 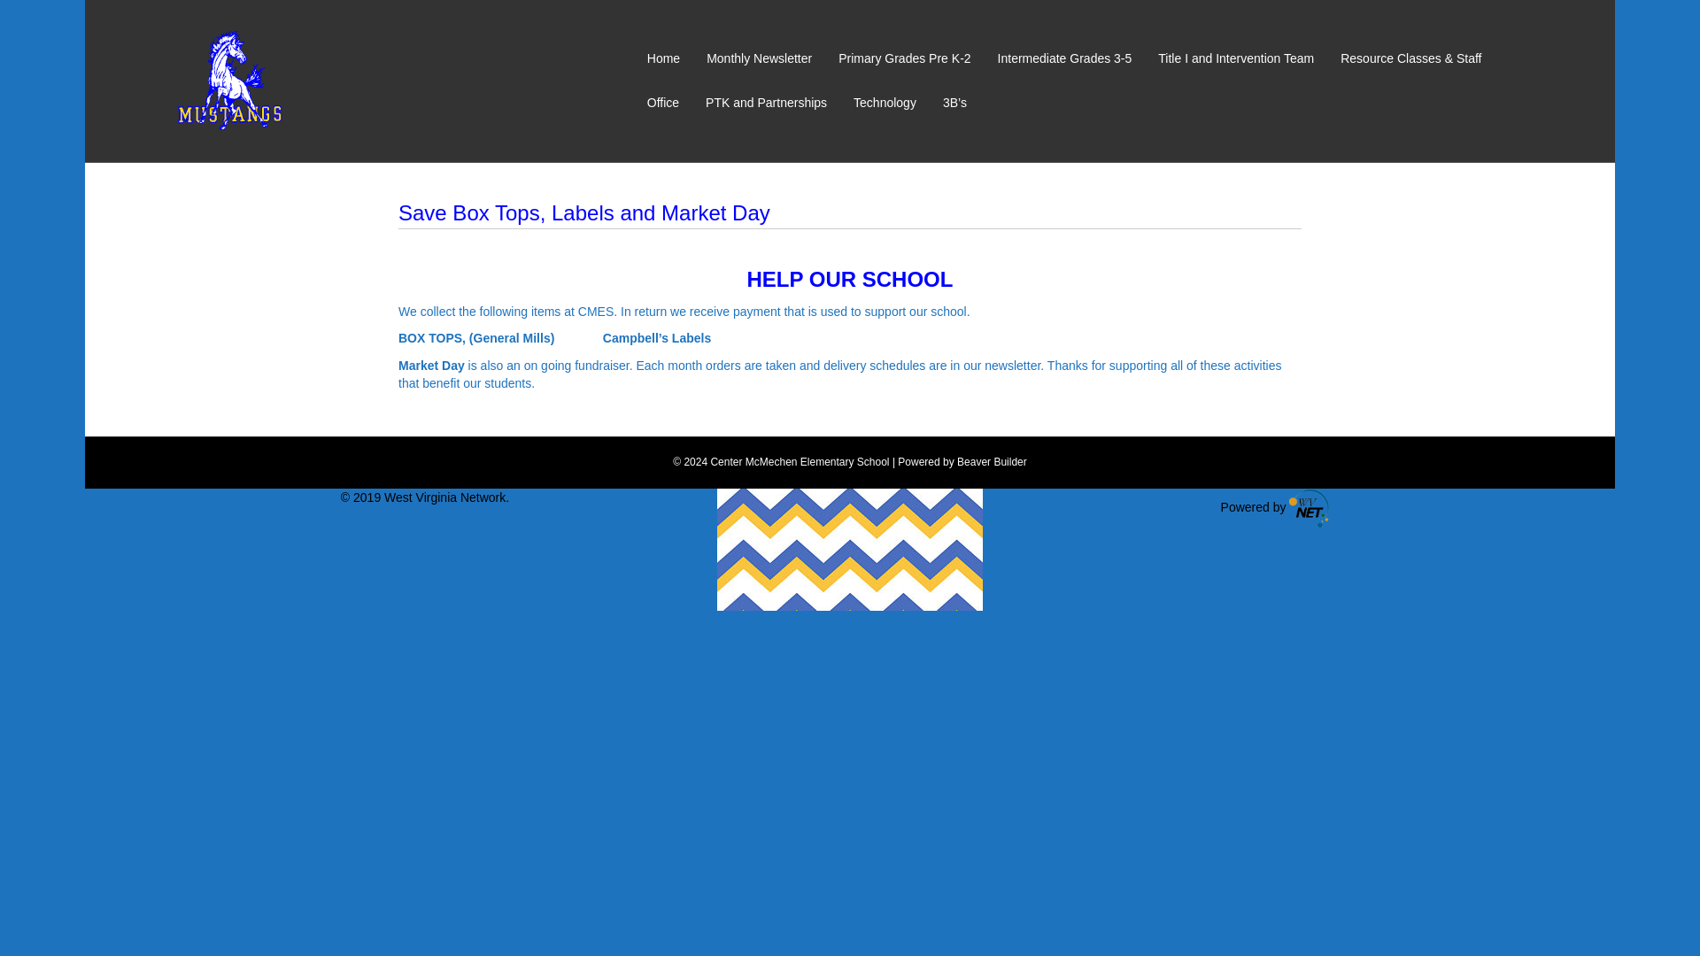 I want to click on PTK and Partnerships, so click(x=765, y=103).